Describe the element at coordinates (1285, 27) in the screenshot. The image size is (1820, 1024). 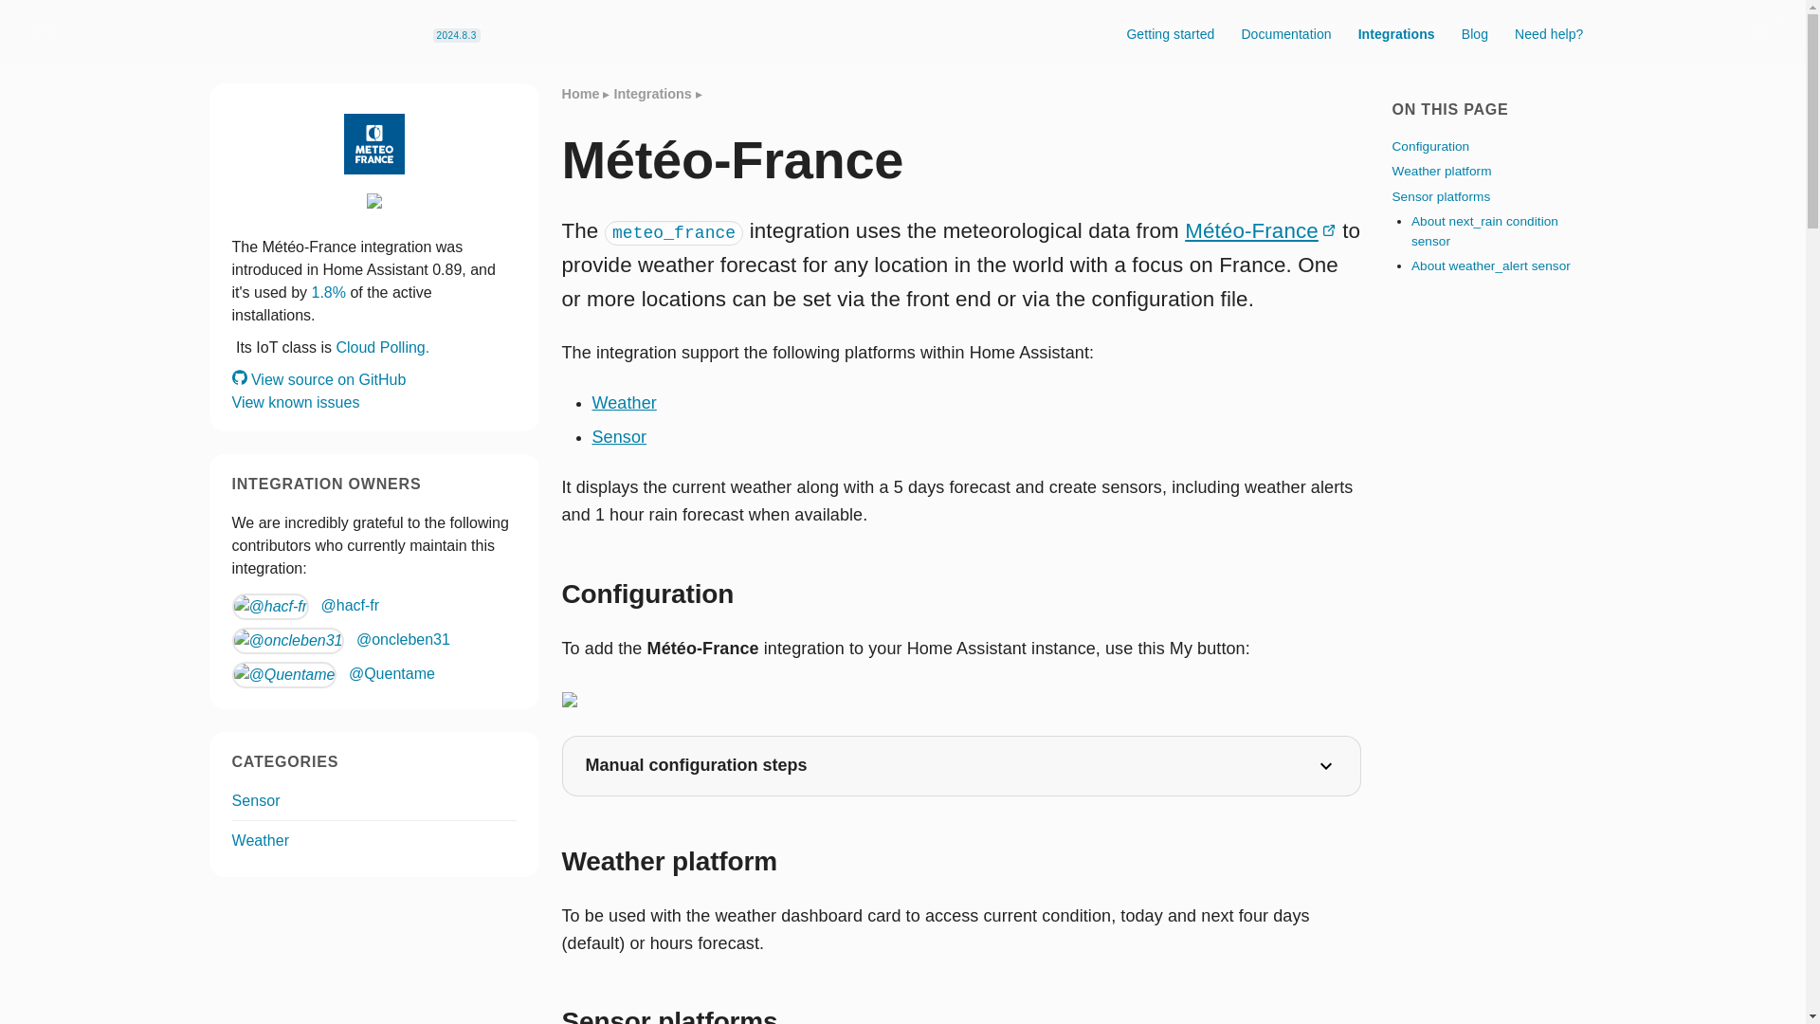
I see `Documentation` at that location.